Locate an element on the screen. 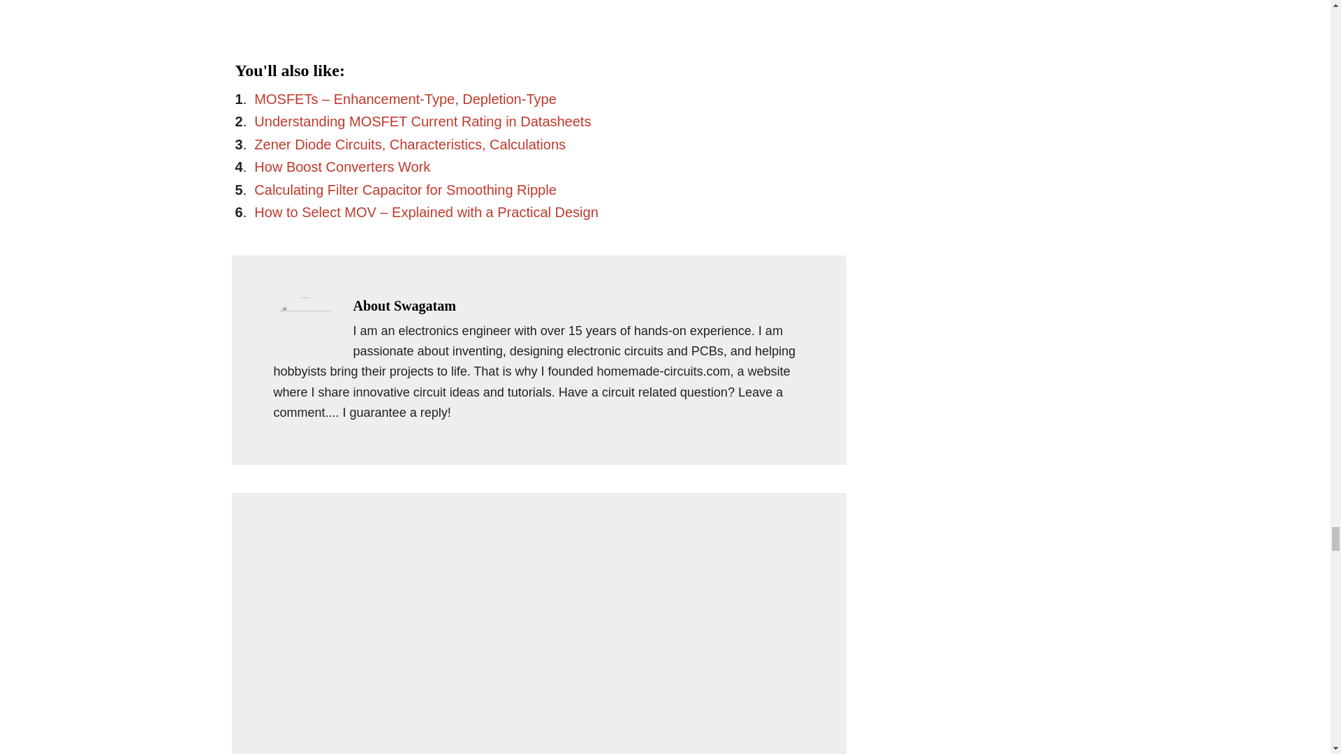 The width and height of the screenshot is (1341, 754). Understanding MOSFET Current Rating in Datasheets is located at coordinates (423, 121).